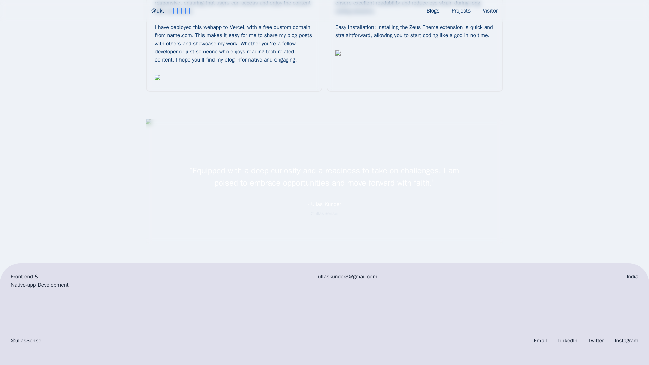  Describe the element at coordinates (567, 344) in the screenshot. I see `LinkedIn` at that location.